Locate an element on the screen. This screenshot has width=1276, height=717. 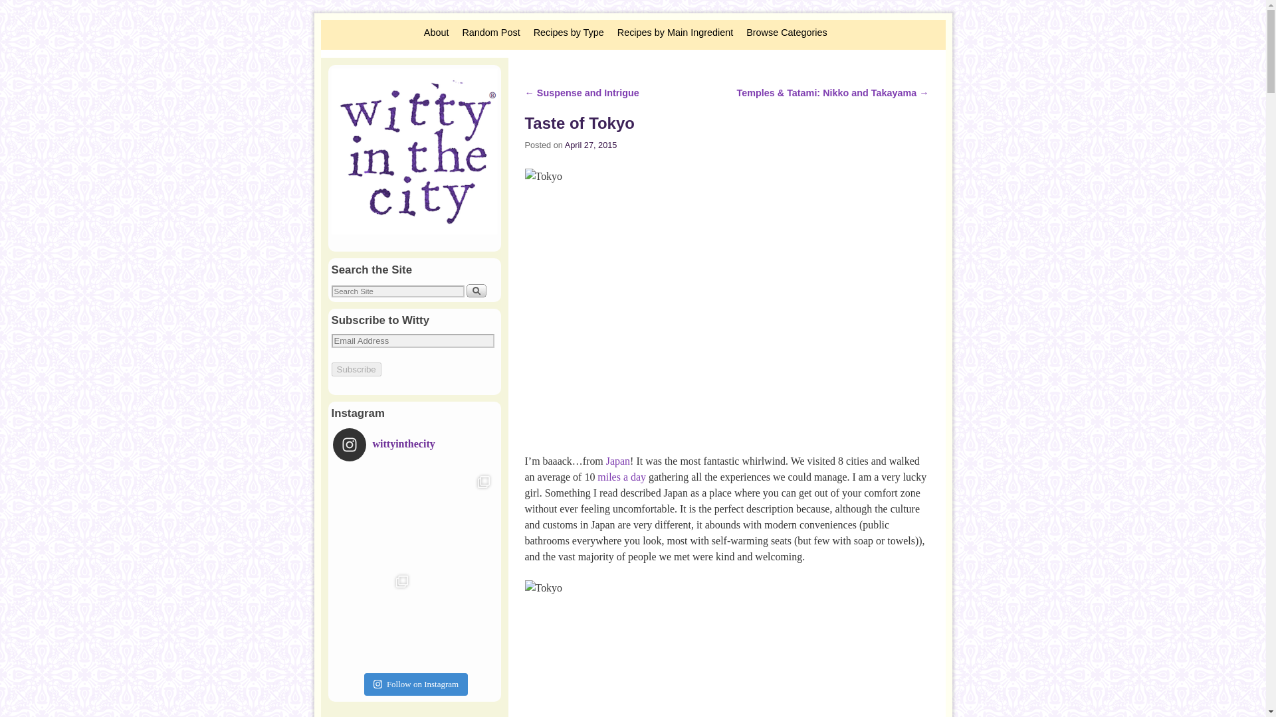
Recipes by Main Ingredient is located at coordinates (675, 33).